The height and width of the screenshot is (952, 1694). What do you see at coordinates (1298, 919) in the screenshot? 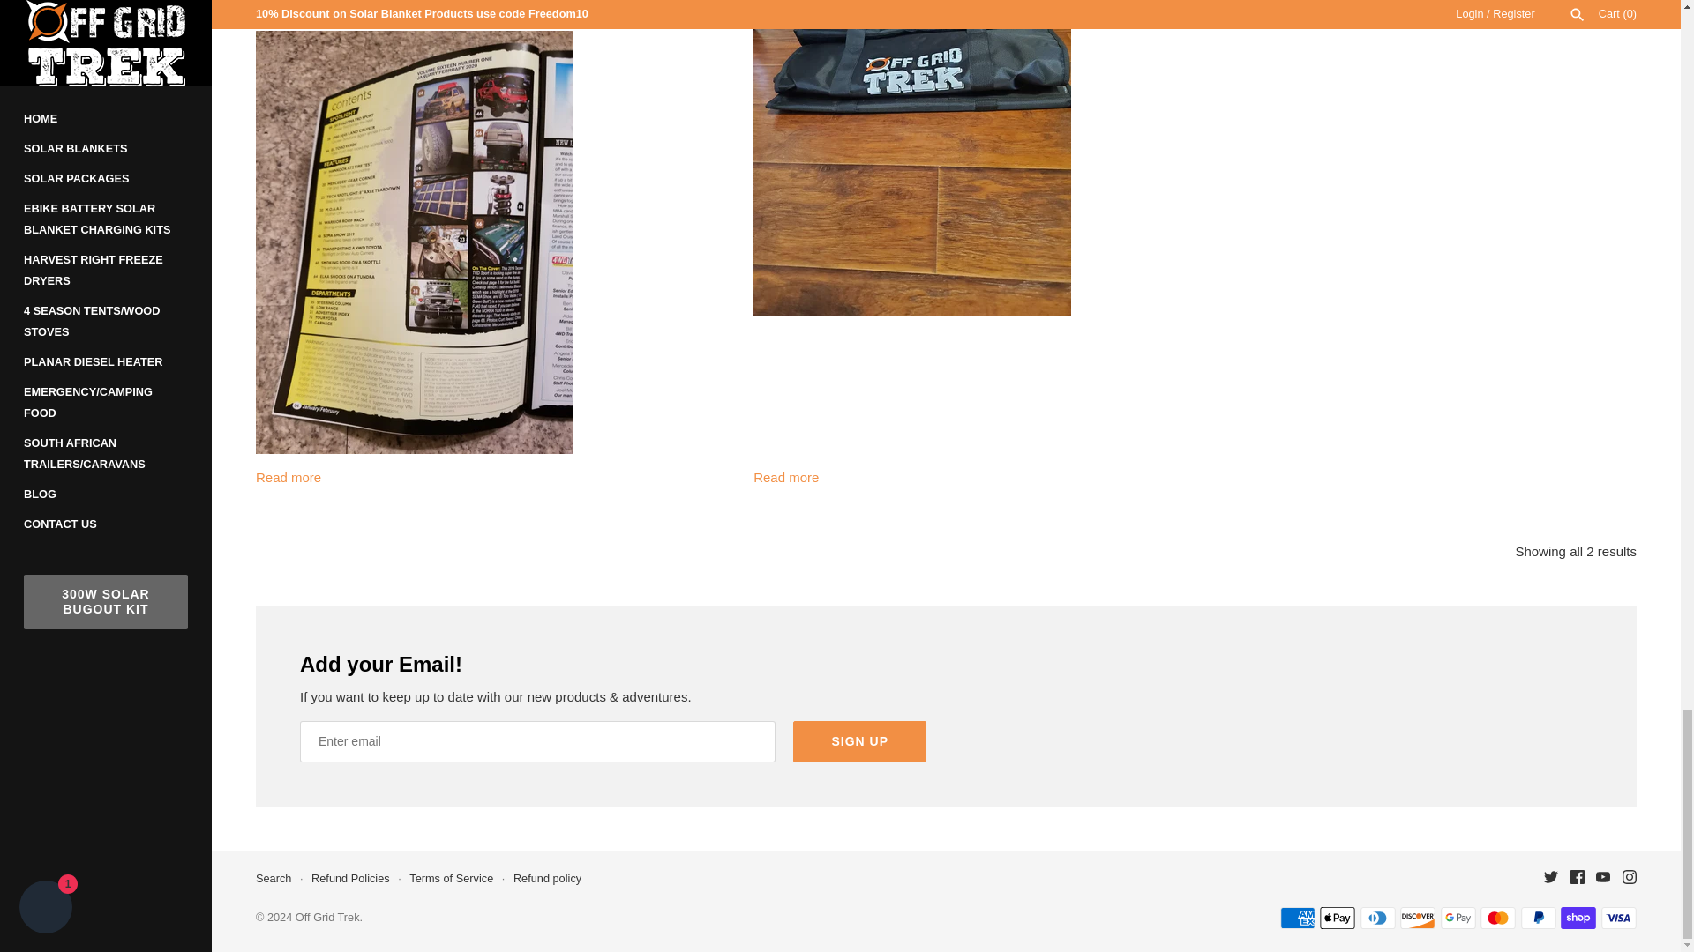
I see `American Express` at bounding box center [1298, 919].